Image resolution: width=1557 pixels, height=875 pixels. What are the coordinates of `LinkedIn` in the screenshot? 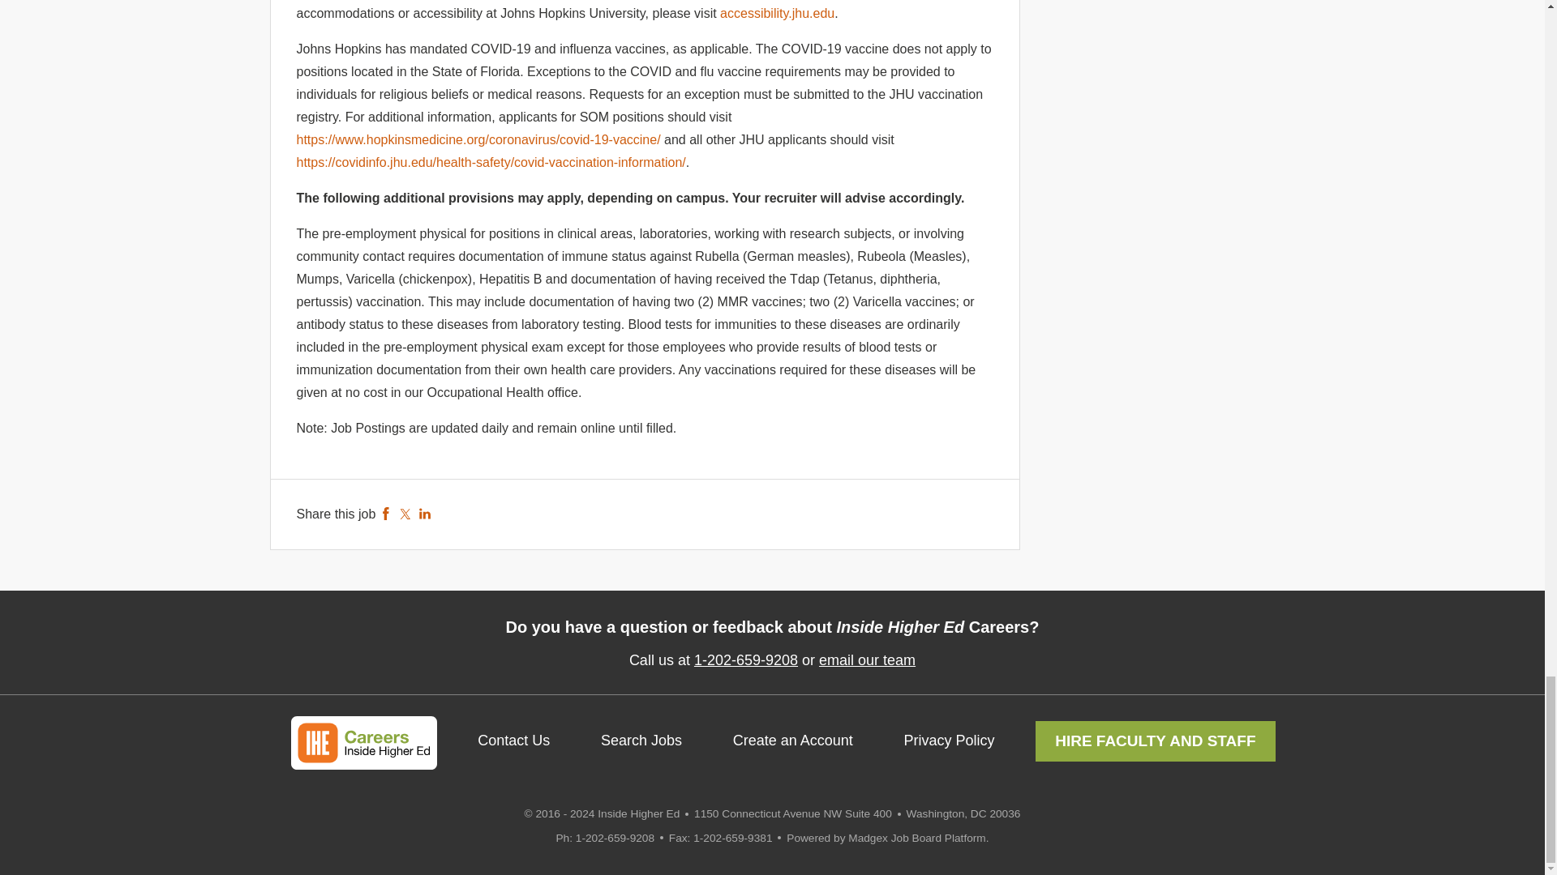 It's located at (425, 514).